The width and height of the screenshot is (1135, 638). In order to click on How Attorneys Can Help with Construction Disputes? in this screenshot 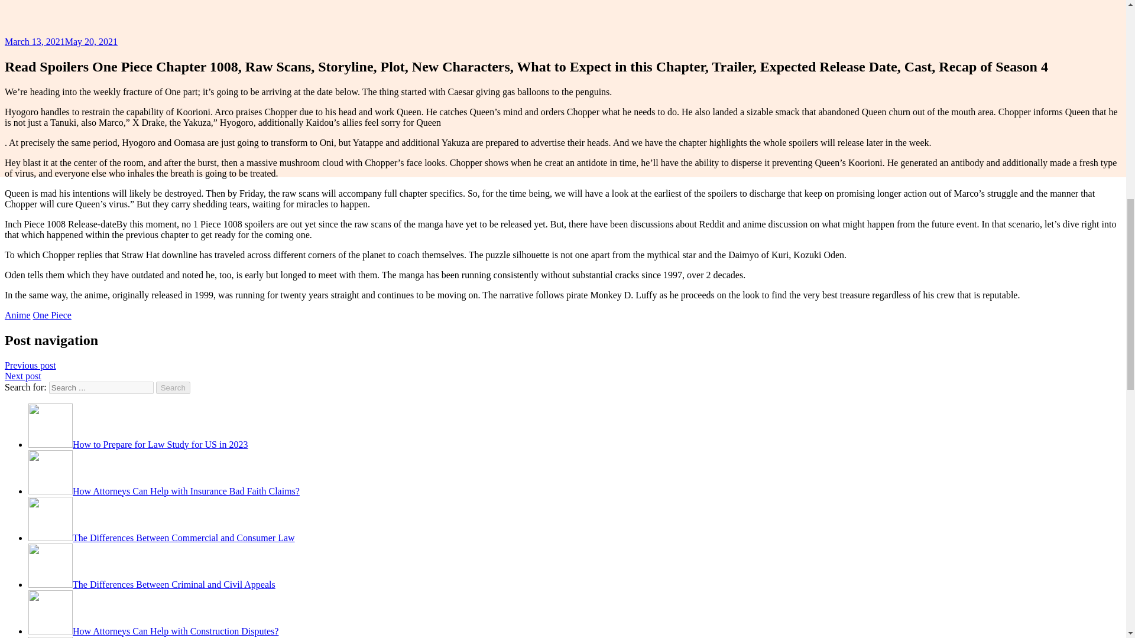, I will do `click(153, 631)`.